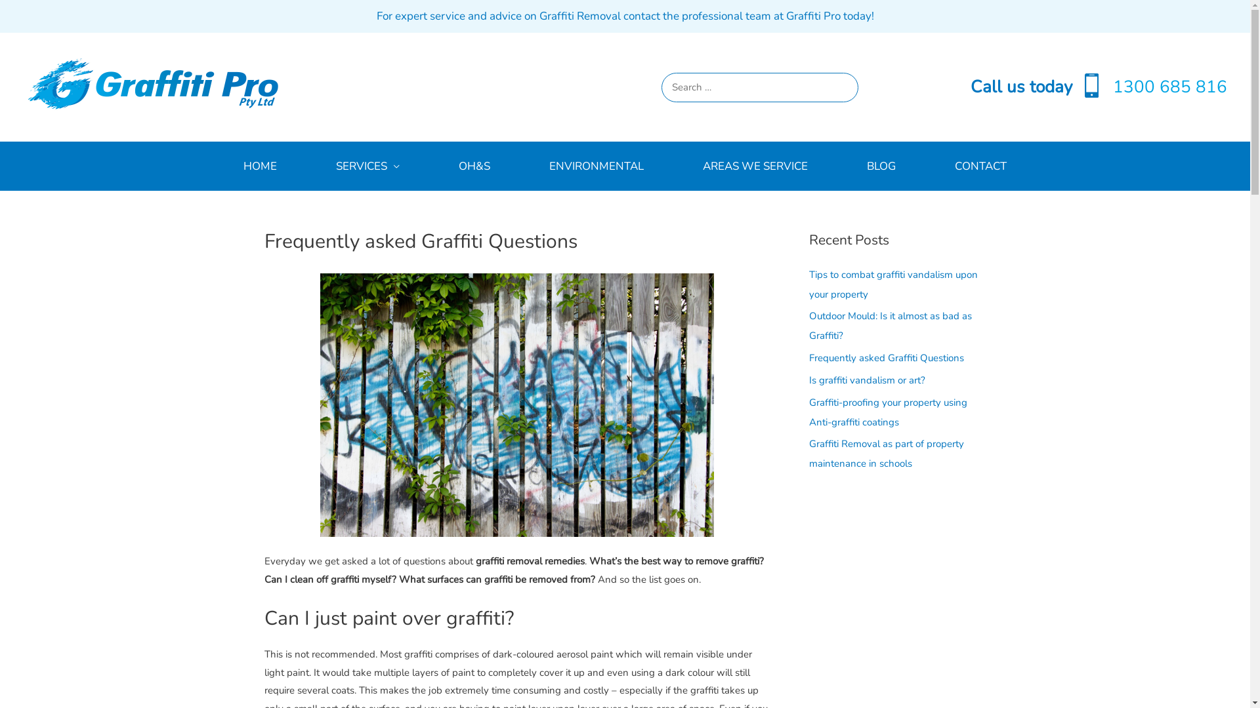  I want to click on Graffiti-proofing your property using Anti-graffiti coatings, so click(887, 412).